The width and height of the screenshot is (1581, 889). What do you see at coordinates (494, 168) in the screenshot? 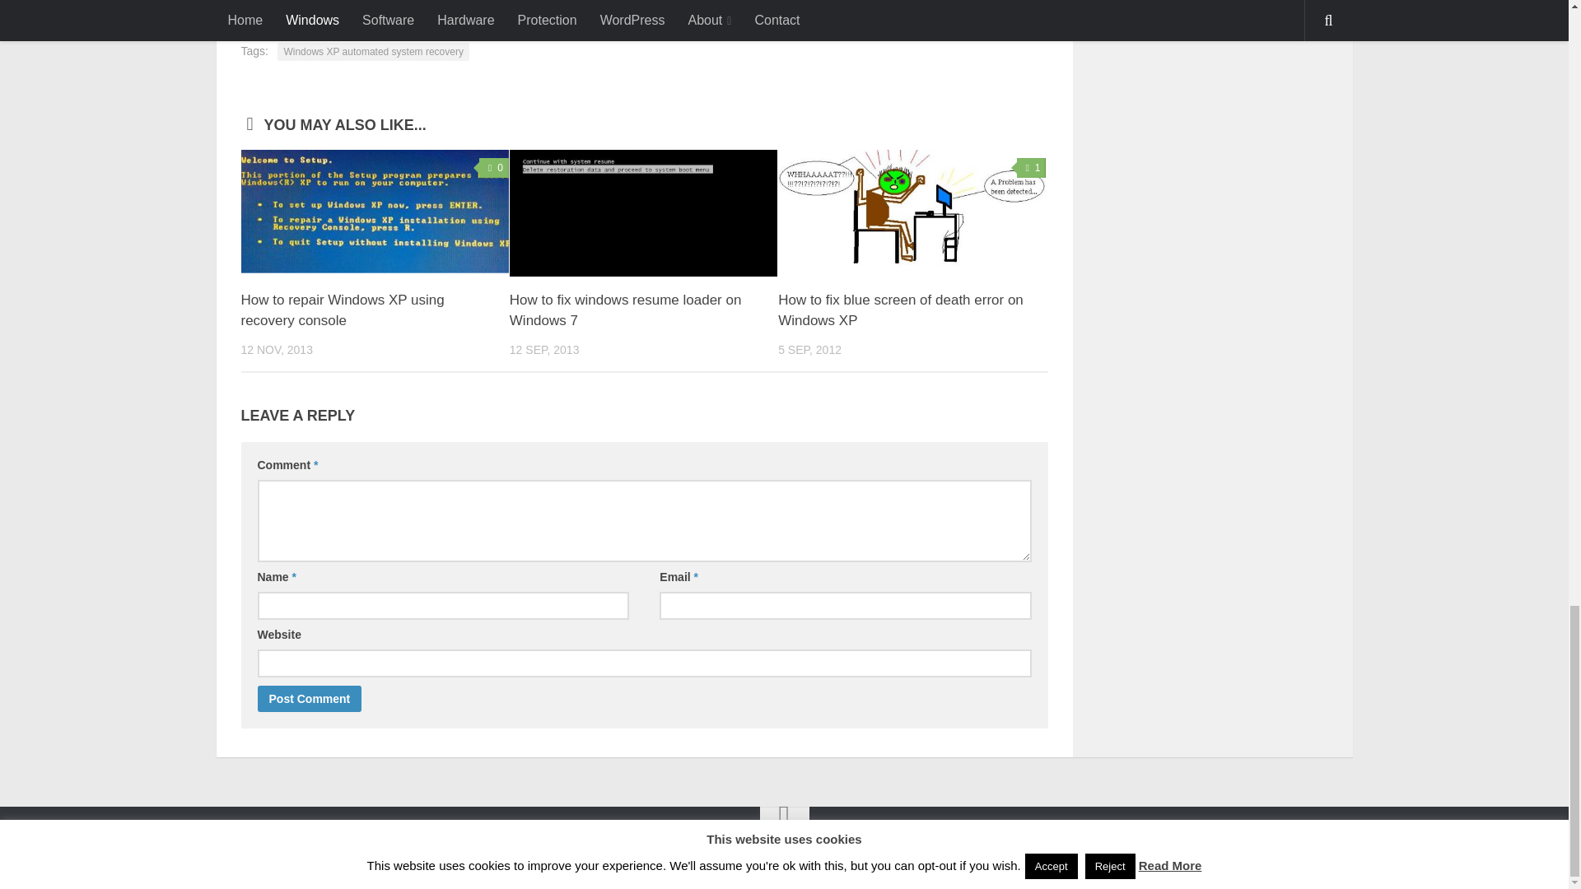
I see `0` at bounding box center [494, 168].